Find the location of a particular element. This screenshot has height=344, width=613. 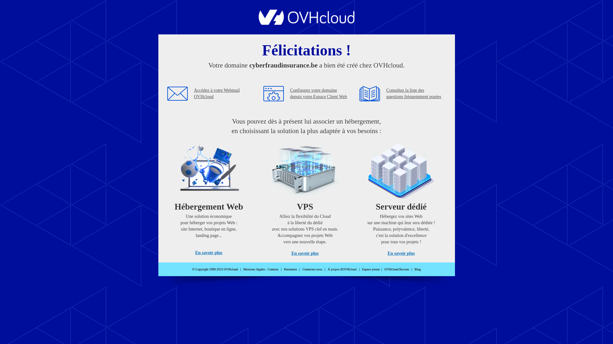

Blog is located at coordinates (418, 269).